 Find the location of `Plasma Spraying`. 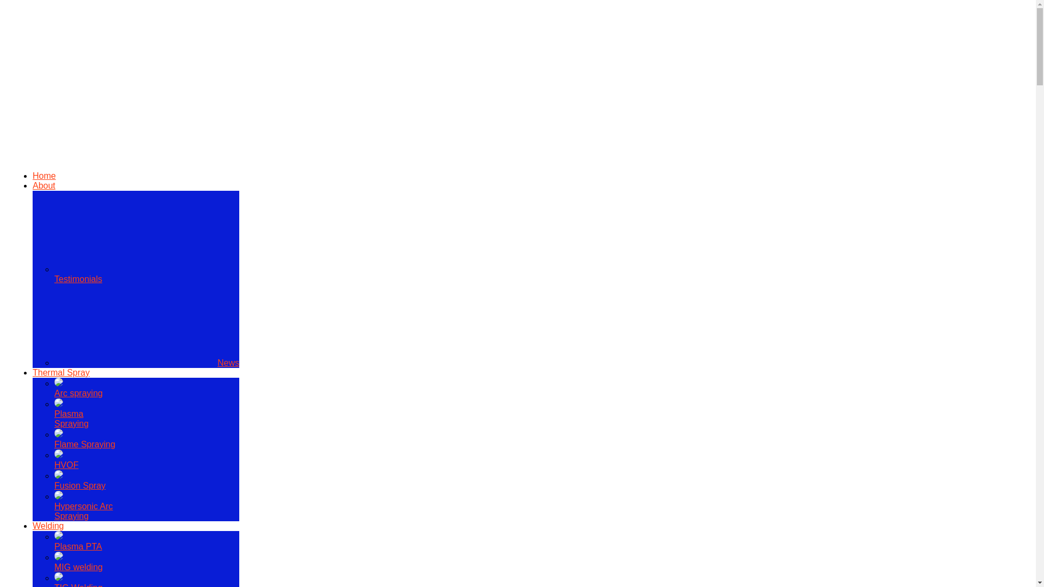

Plasma Spraying is located at coordinates (71, 414).